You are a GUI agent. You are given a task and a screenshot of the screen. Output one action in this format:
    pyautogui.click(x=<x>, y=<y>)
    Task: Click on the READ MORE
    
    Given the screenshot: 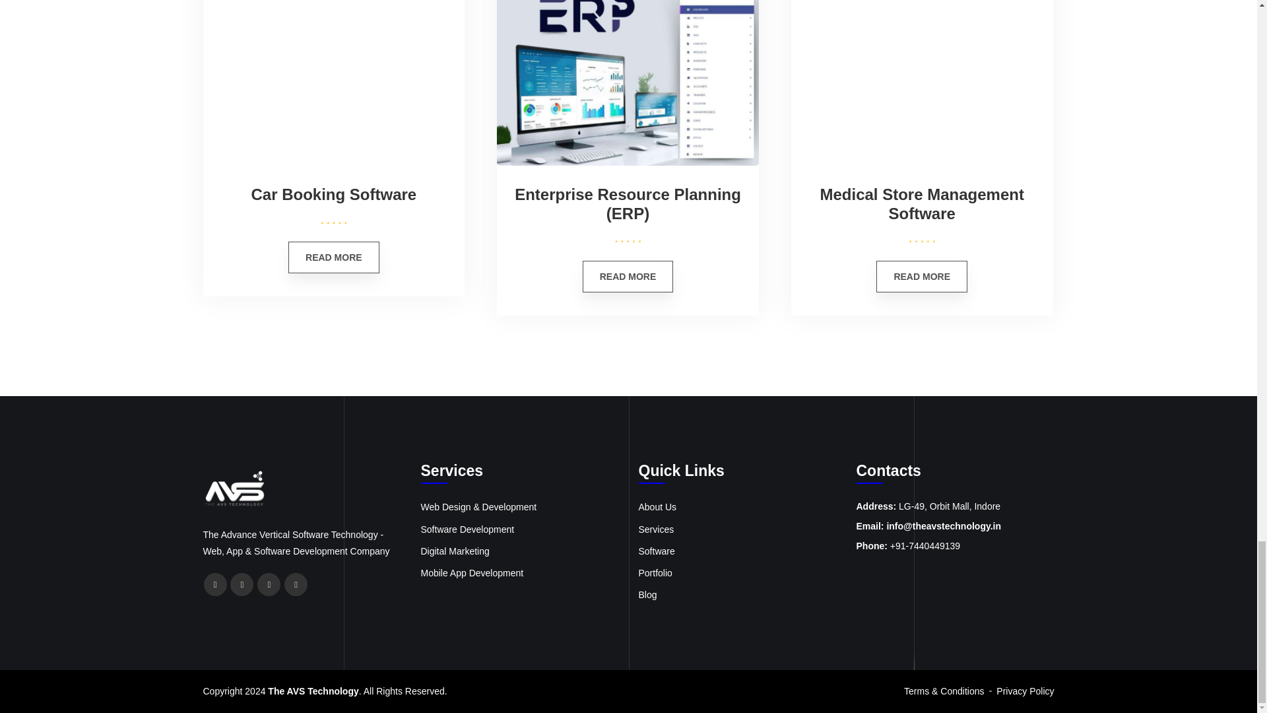 What is the action you would take?
    pyautogui.click(x=334, y=257)
    